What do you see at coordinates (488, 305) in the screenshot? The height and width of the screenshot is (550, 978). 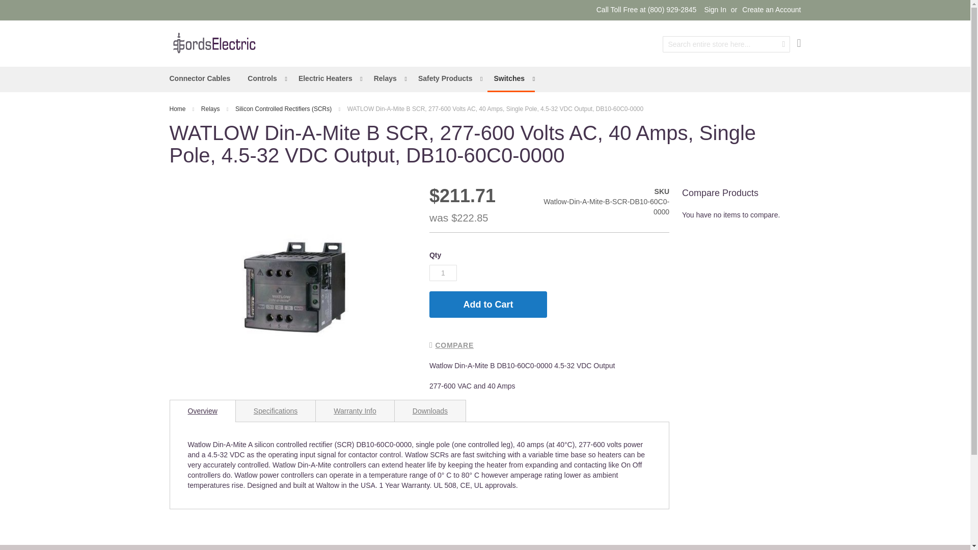 I see `Add to Cart` at bounding box center [488, 305].